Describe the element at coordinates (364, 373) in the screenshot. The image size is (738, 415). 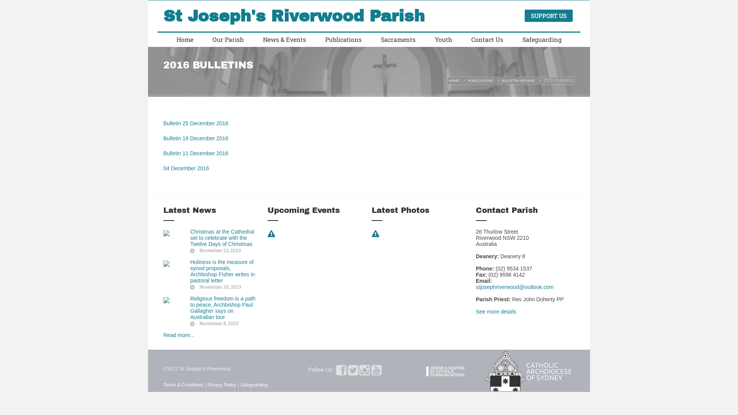
I see `Instagram` at that location.